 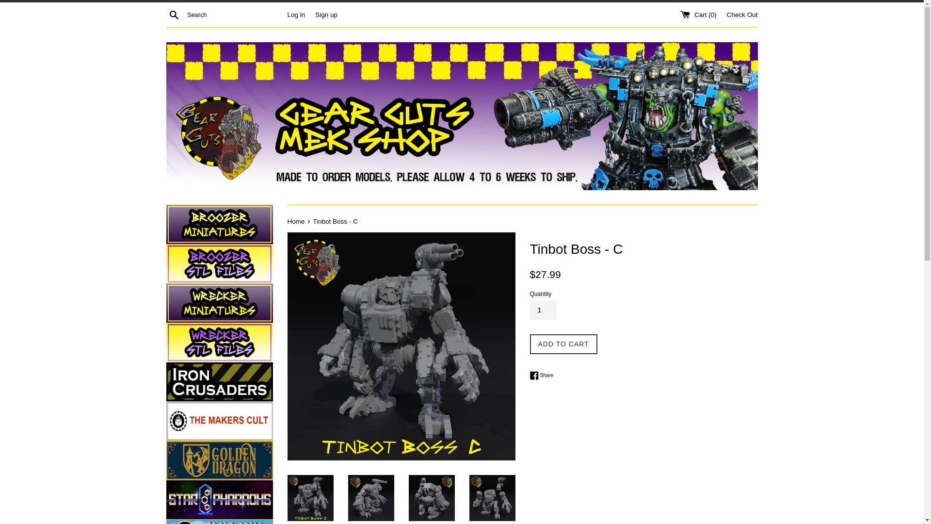 I want to click on Star Pharaohs Foundry, so click(x=541, y=376).